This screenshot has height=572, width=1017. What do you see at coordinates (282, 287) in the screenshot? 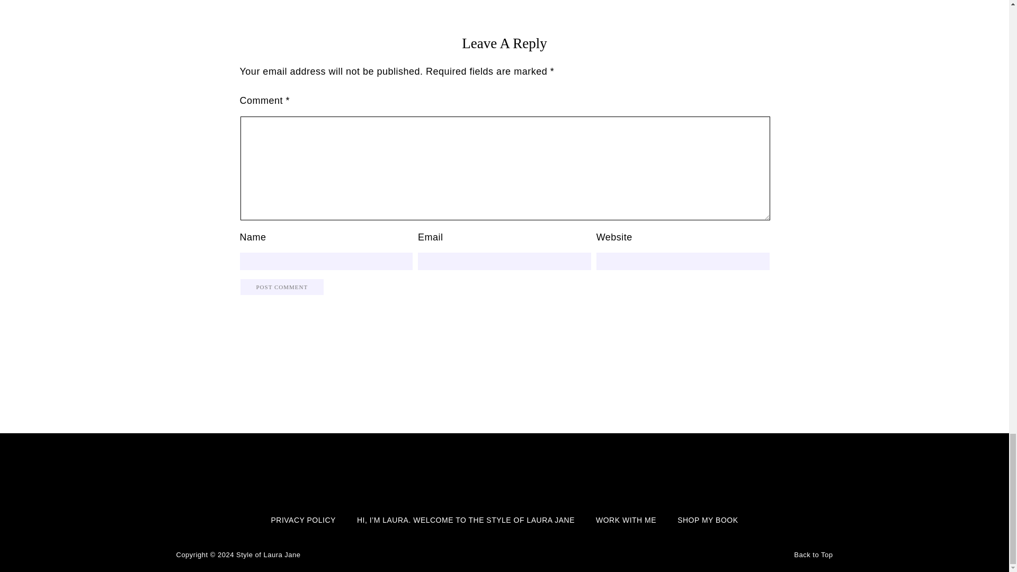
I see `Post Comment` at bounding box center [282, 287].